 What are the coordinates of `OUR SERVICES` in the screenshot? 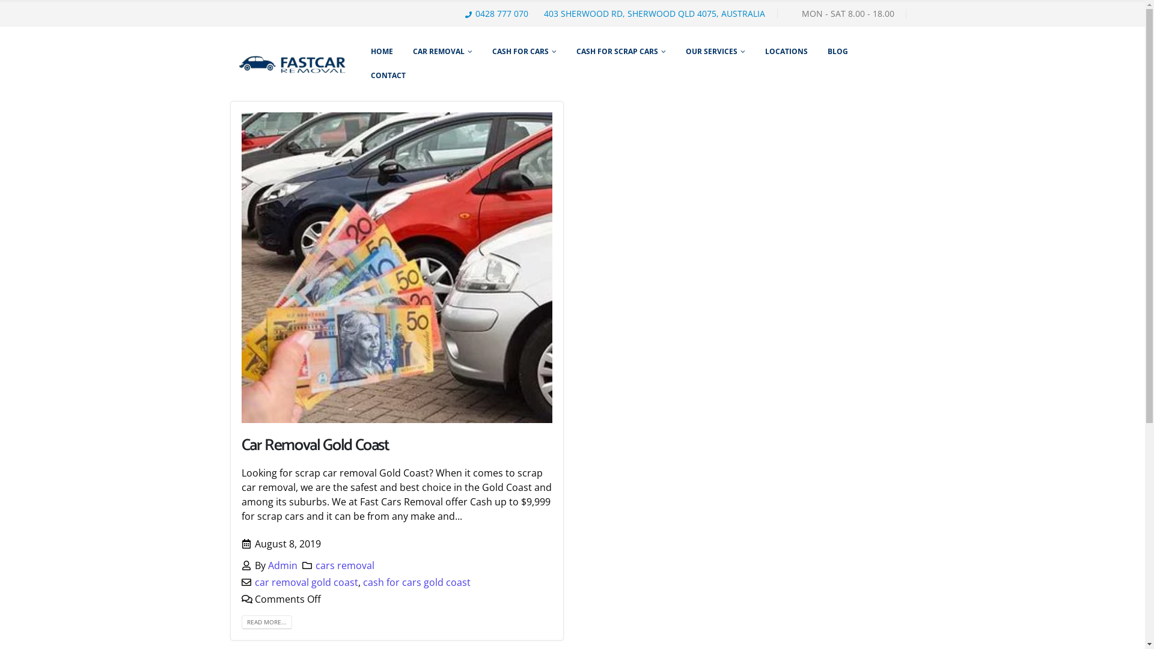 It's located at (715, 52).